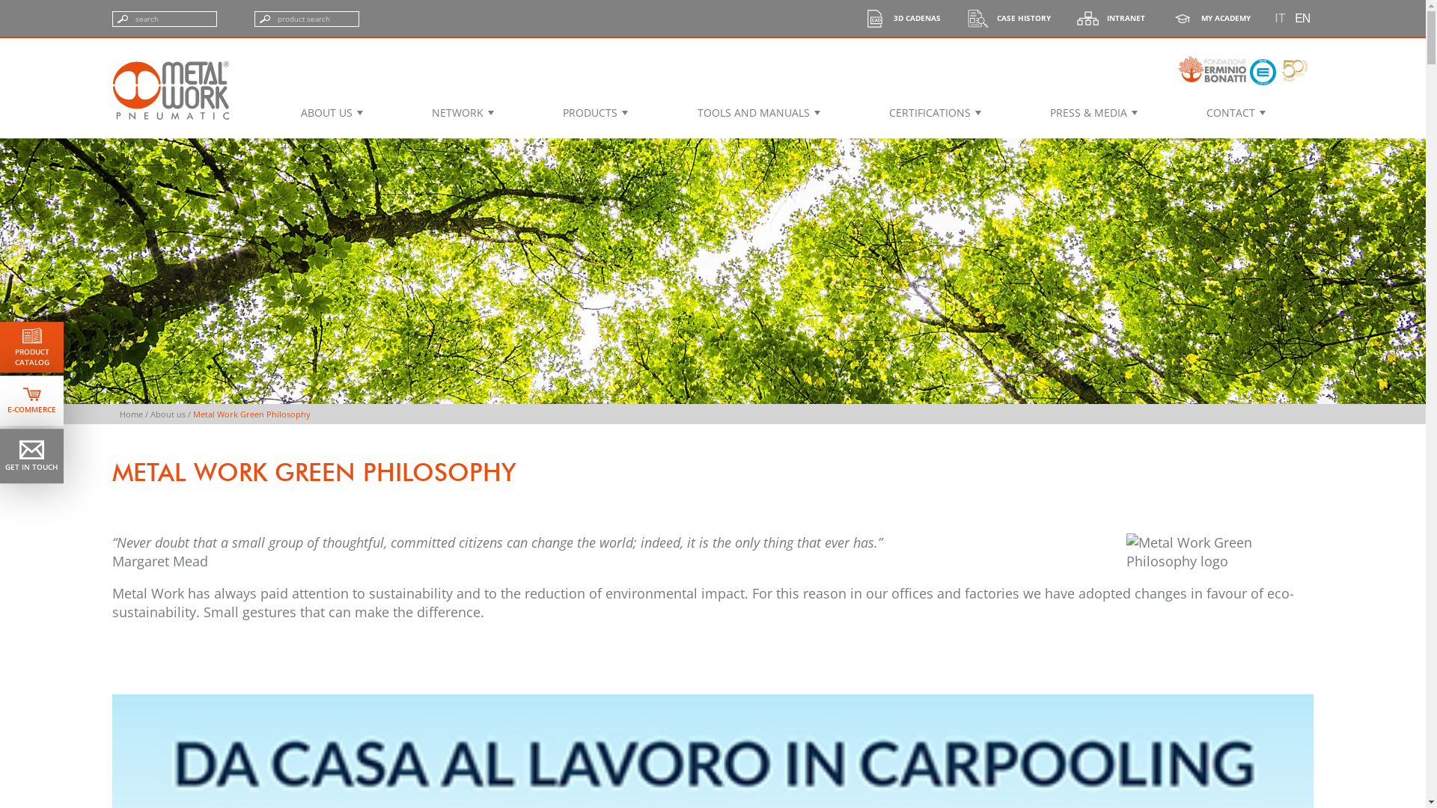  What do you see at coordinates (908, 18) in the screenshot?
I see `3D CADENAS` at bounding box center [908, 18].